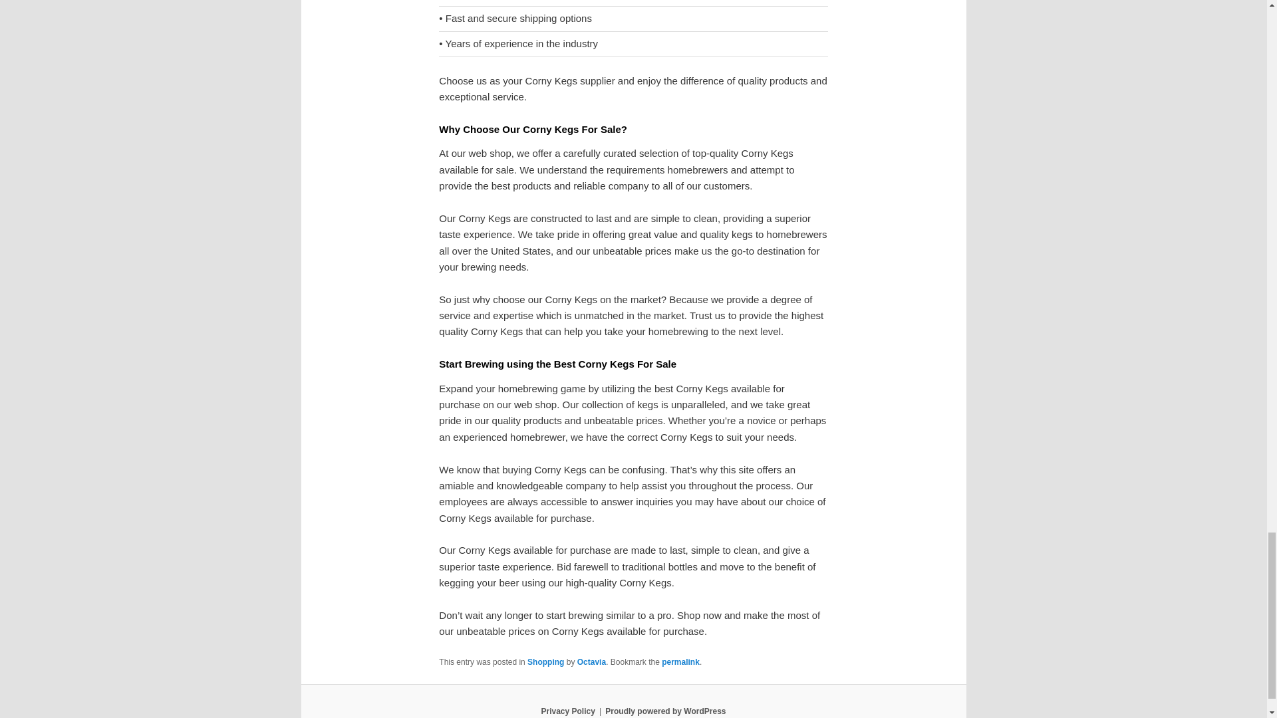 The height and width of the screenshot is (718, 1277). Describe the element at coordinates (567, 711) in the screenshot. I see `Privacy Policy` at that location.